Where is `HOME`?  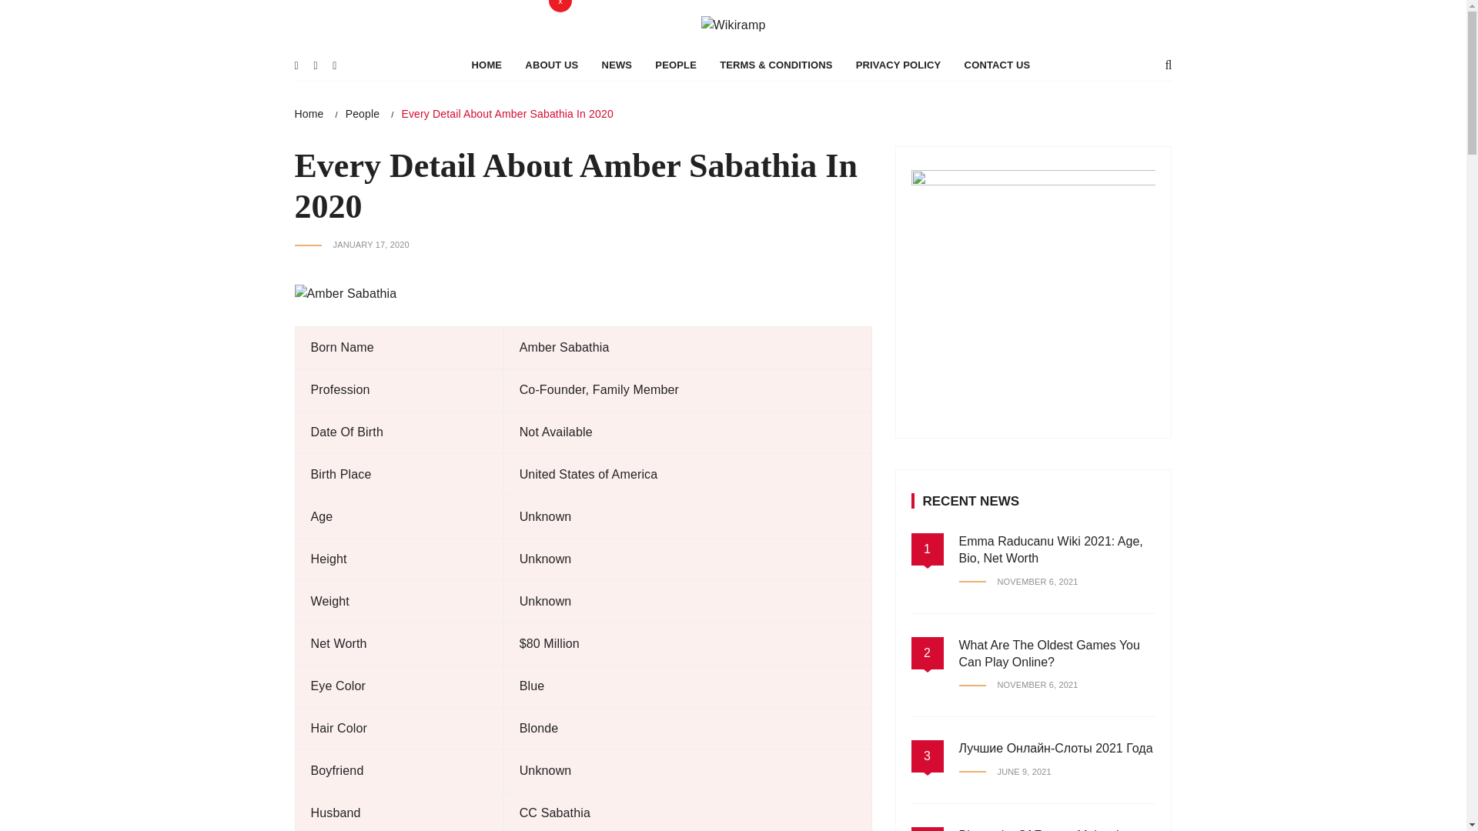
HOME is located at coordinates (487, 65).